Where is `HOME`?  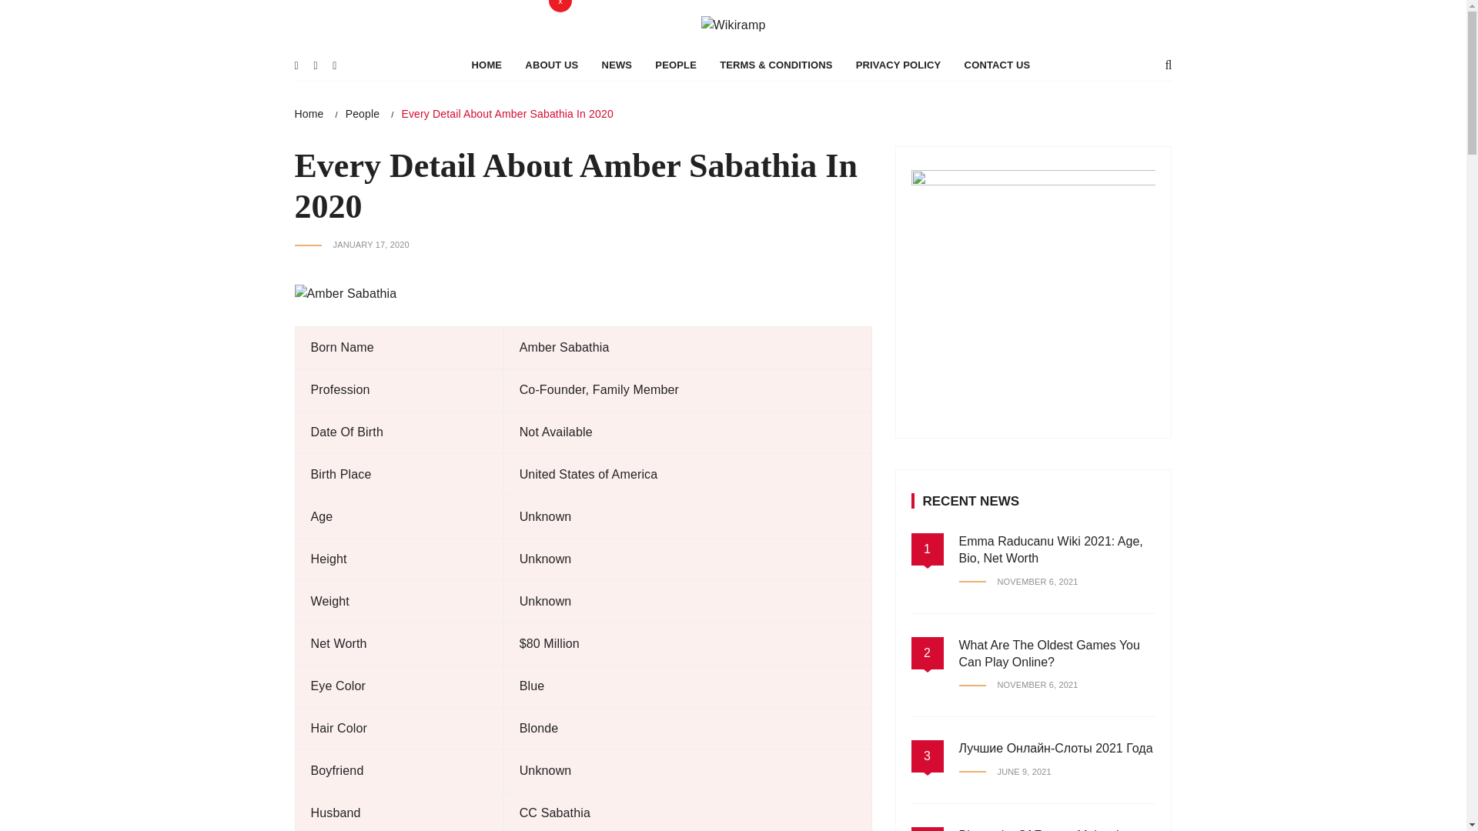
HOME is located at coordinates (487, 65).